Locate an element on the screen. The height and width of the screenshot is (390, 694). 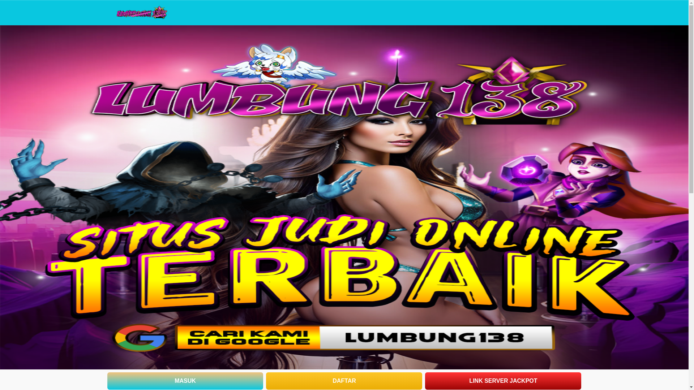
DAFTAR is located at coordinates (344, 381).